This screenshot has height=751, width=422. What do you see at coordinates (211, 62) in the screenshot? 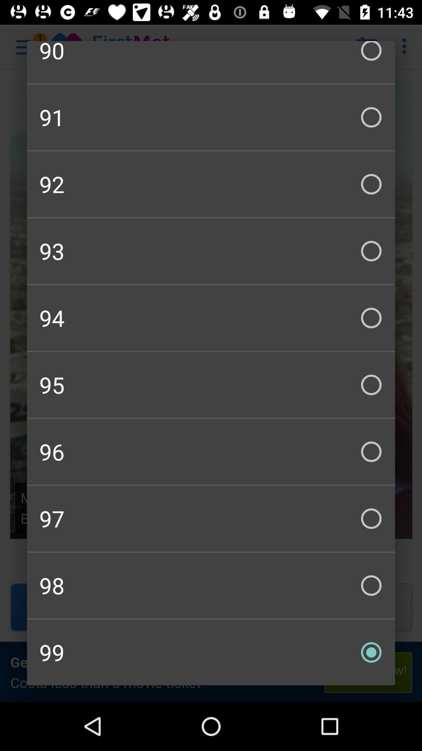
I see `flip until the 90 item` at bounding box center [211, 62].